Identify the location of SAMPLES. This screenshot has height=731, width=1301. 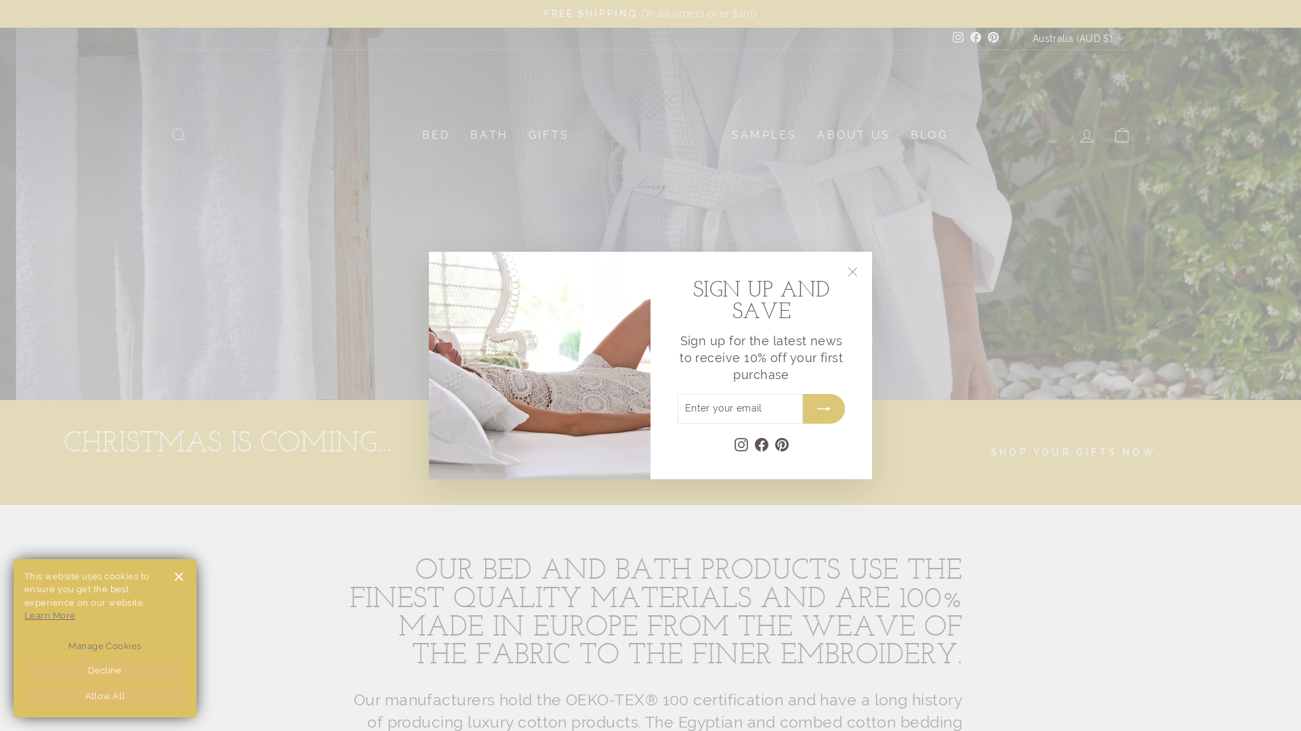
(764, 135).